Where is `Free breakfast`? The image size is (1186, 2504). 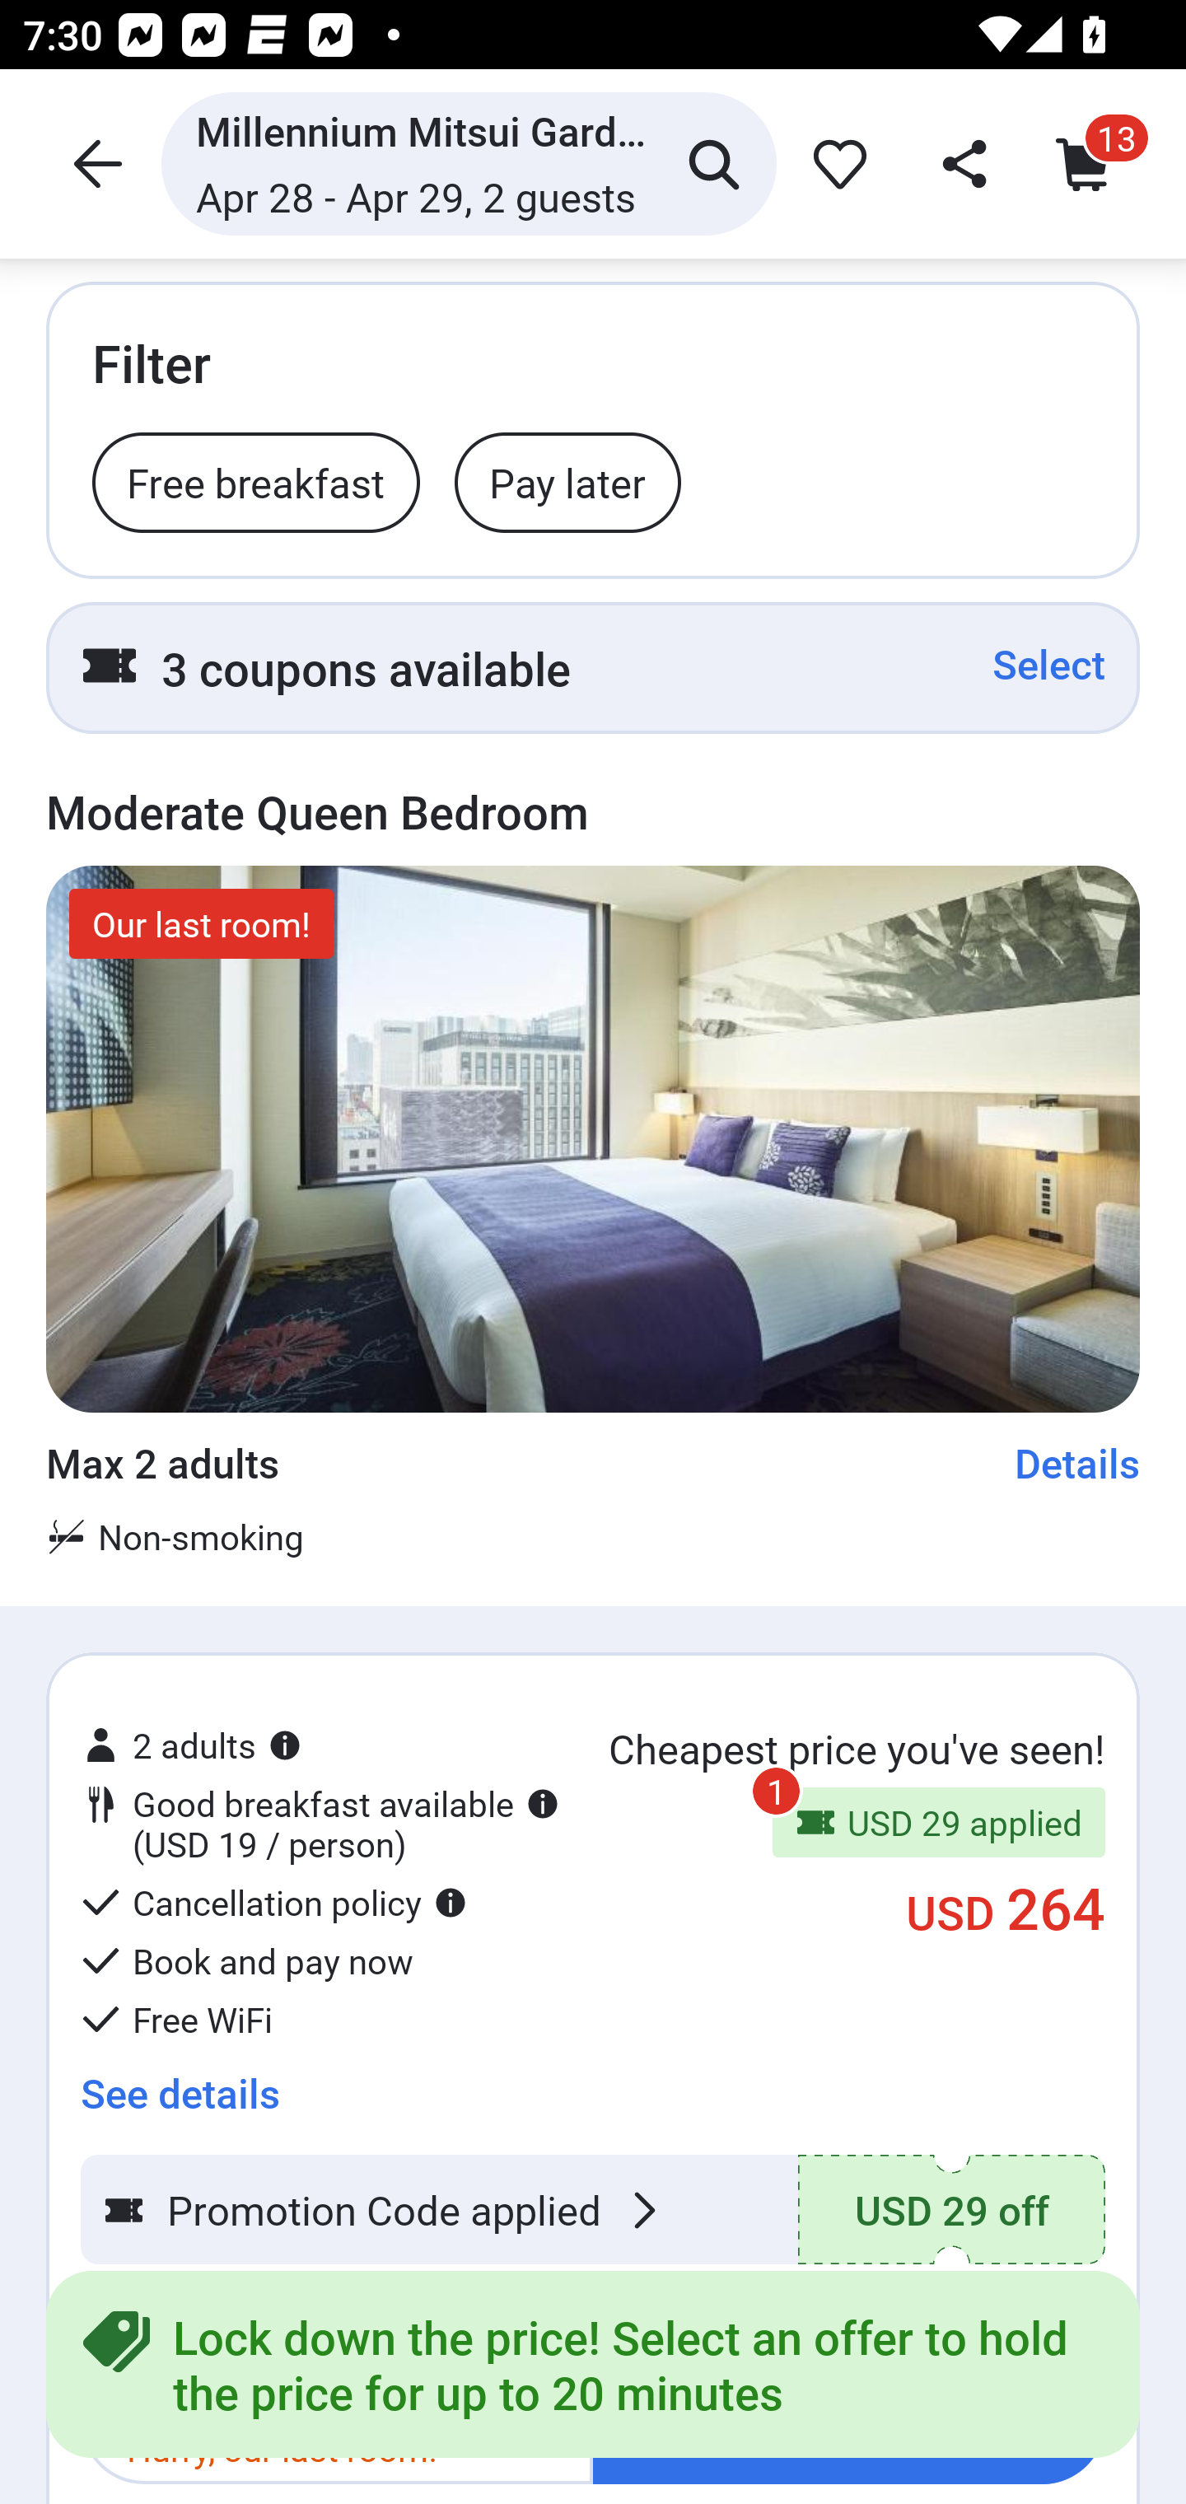
Free breakfast is located at coordinates (255, 481).